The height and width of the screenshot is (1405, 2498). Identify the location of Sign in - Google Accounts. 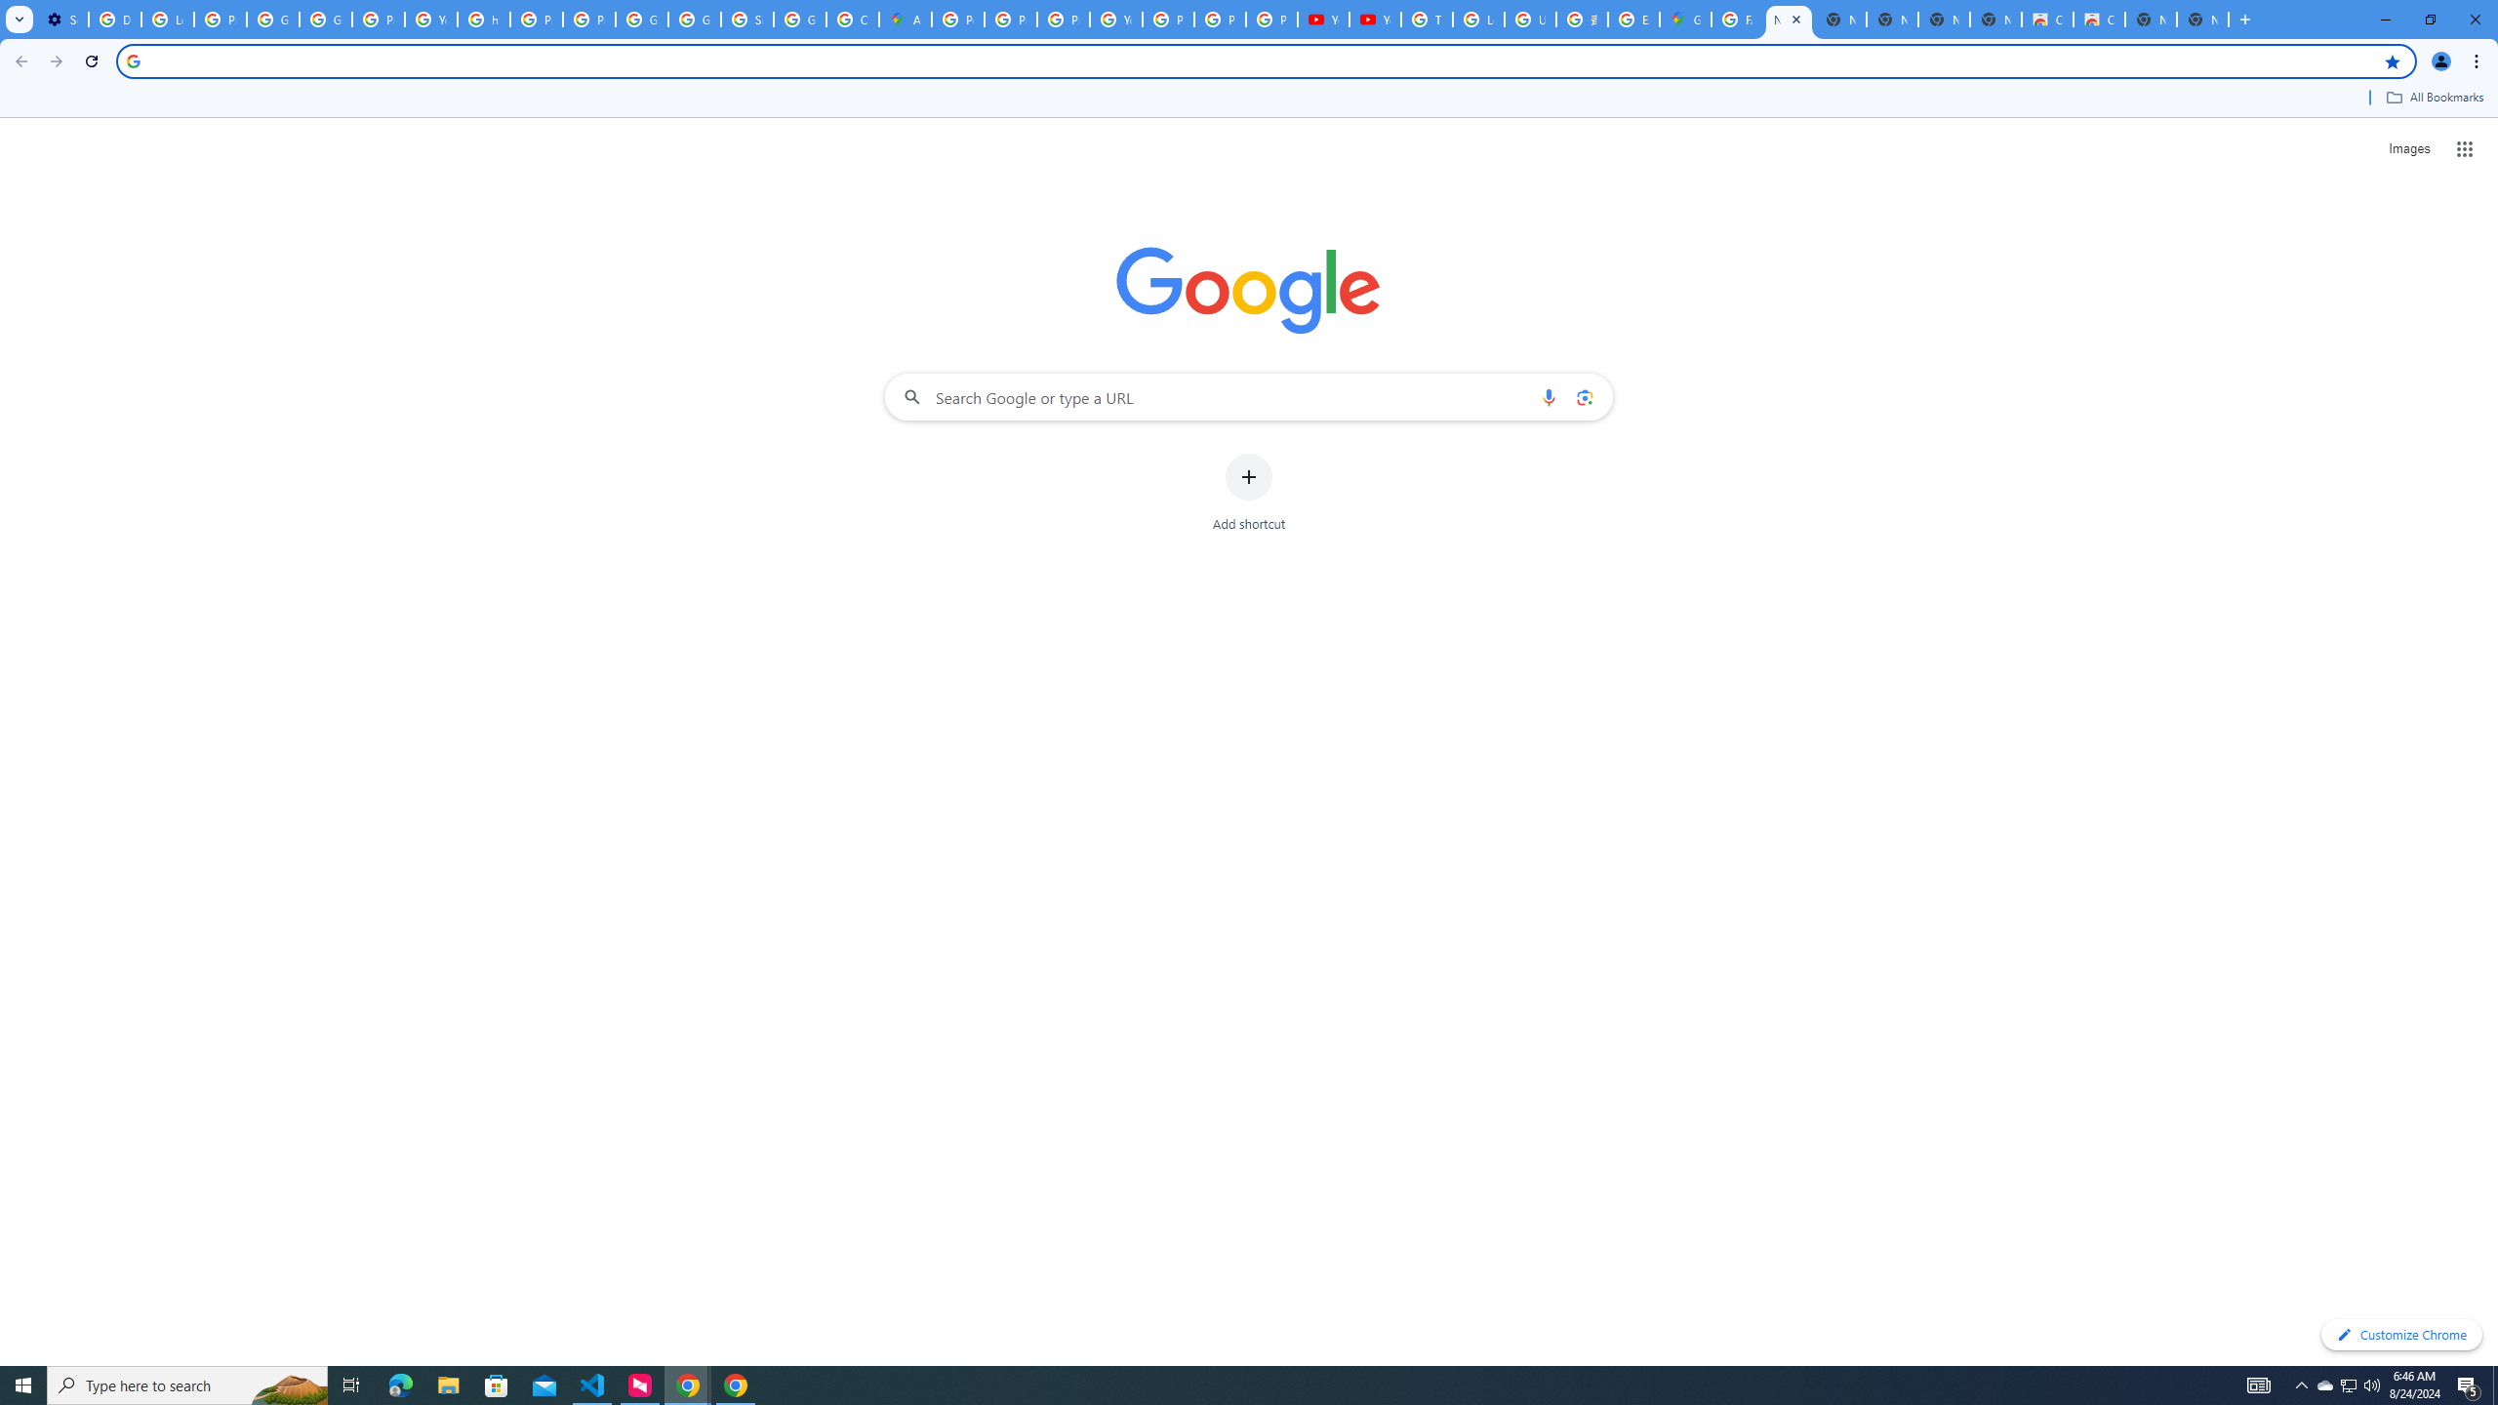
(746, 20).